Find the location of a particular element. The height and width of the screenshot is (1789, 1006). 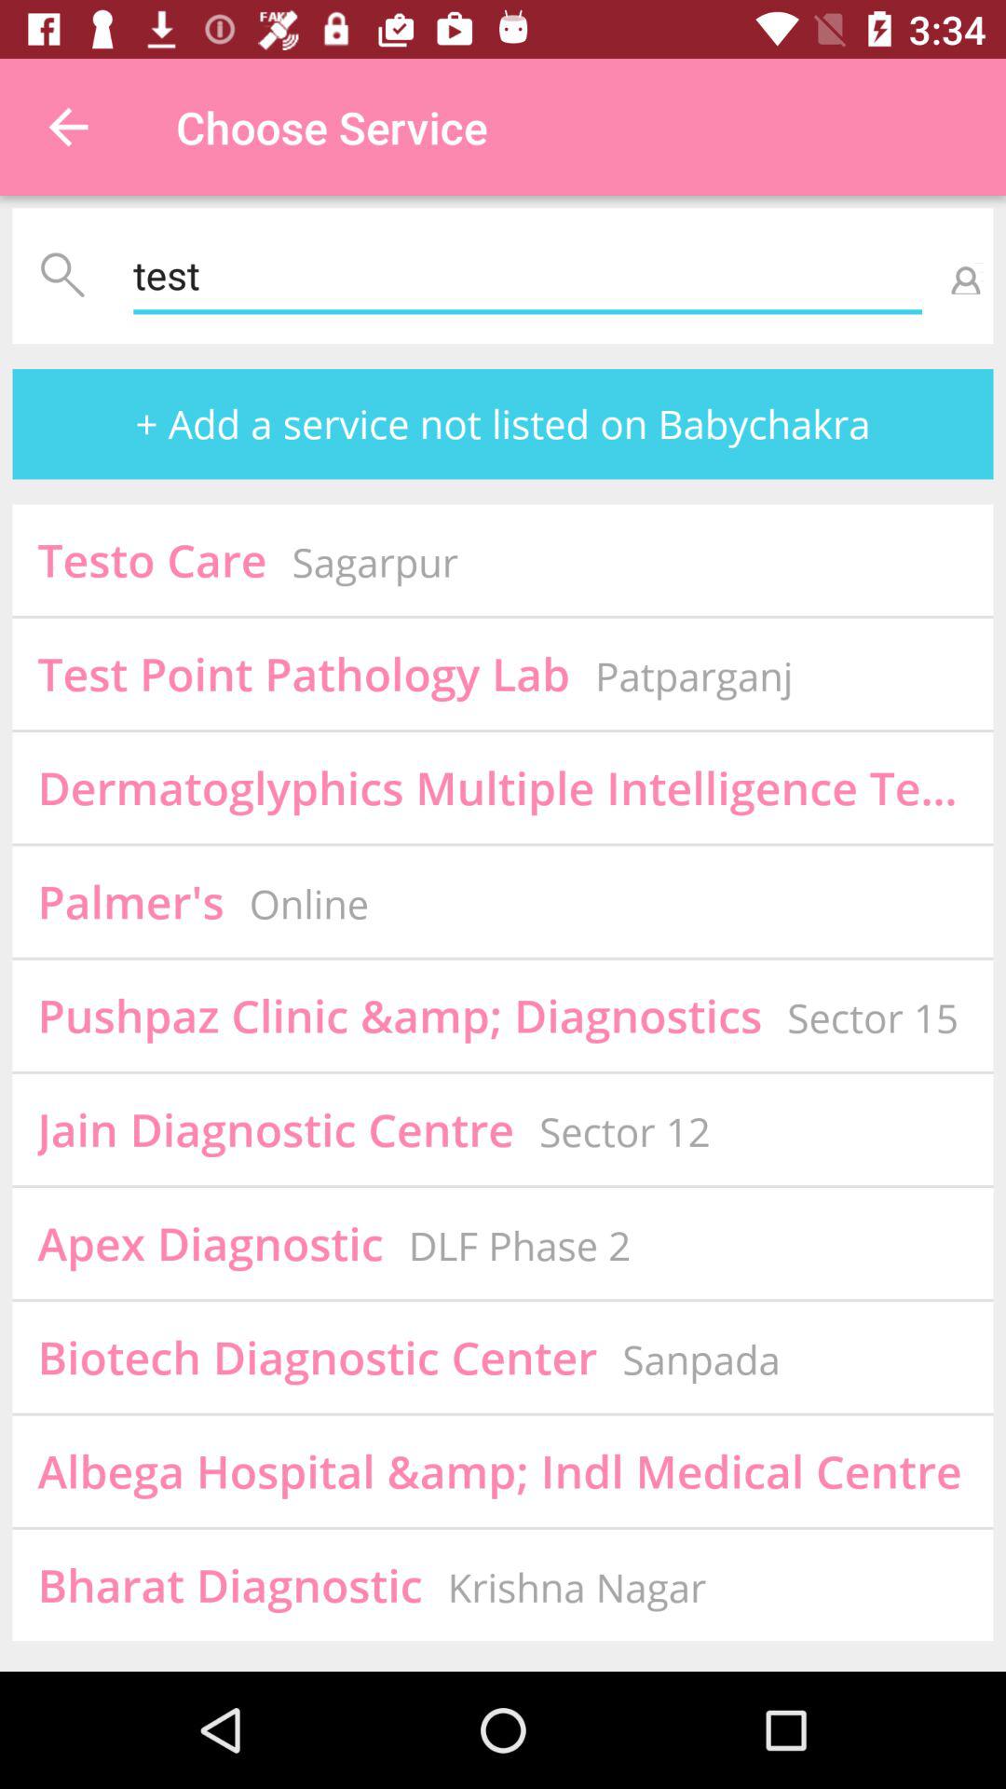

choose item below the albega hospital amp icon is located at coordinates (577, 1588).